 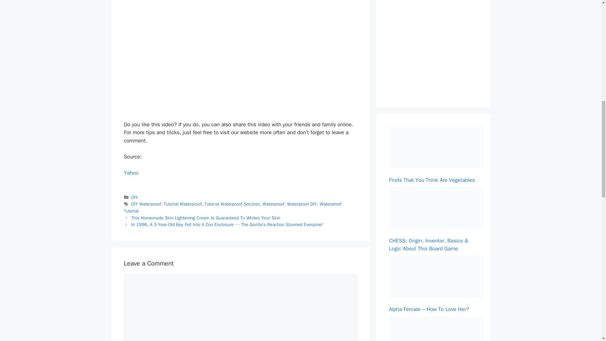 I want to click on Waterproof Tutorial, so click(x=232, y=207).